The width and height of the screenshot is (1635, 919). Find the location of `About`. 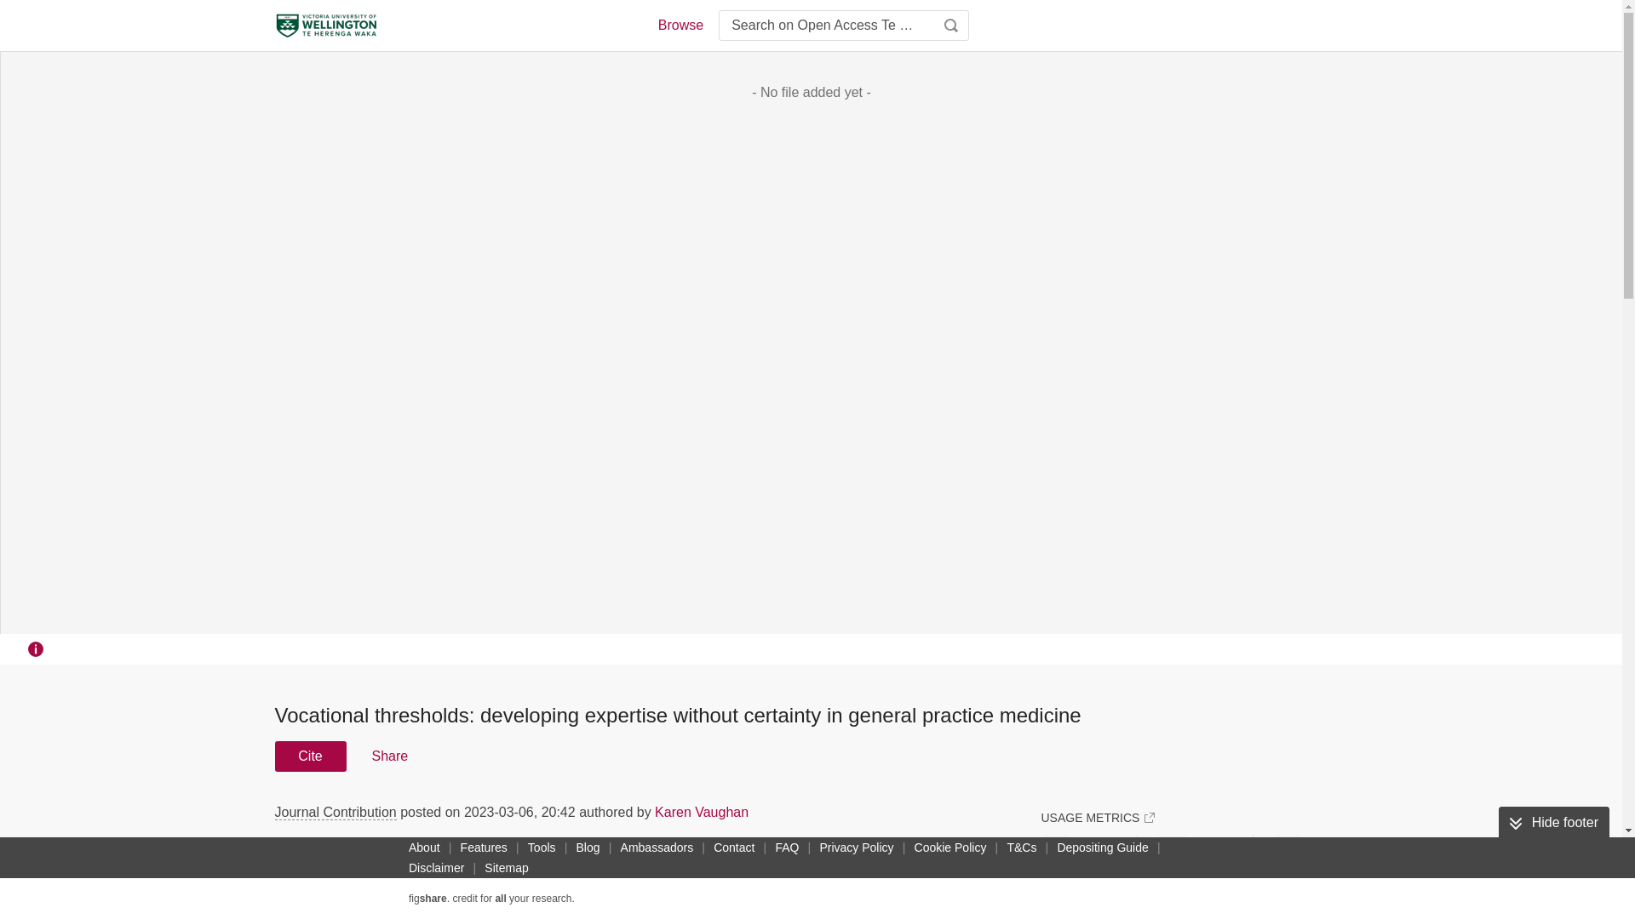

About is located at coordinates (424, 847).